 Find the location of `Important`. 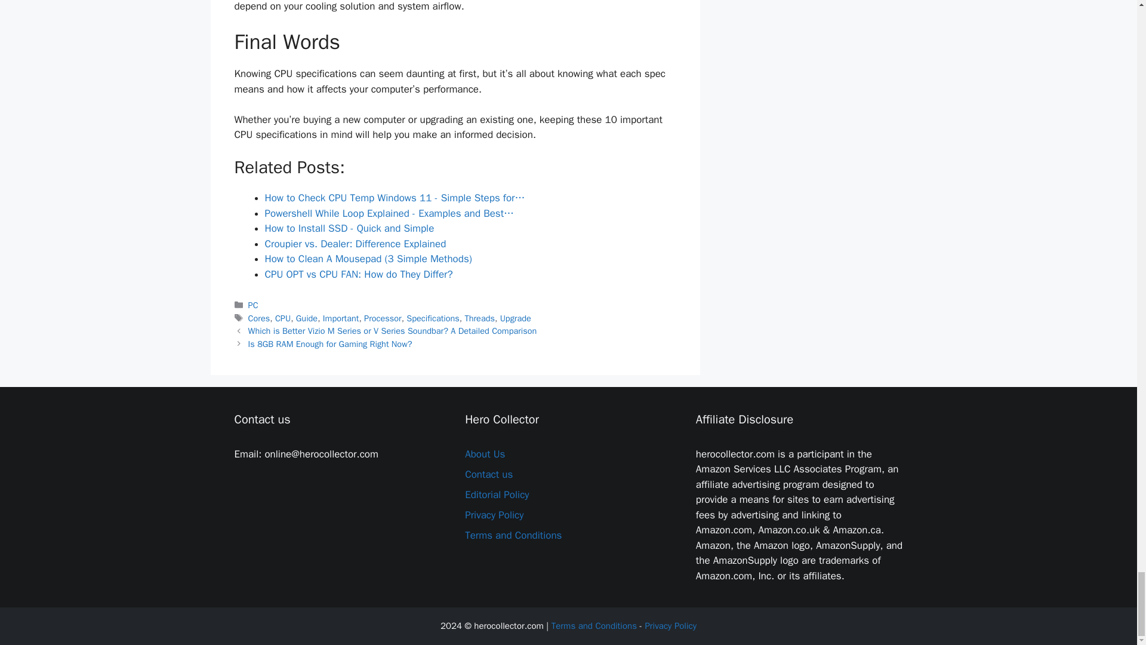

Important is located at coordinates (341, 318).